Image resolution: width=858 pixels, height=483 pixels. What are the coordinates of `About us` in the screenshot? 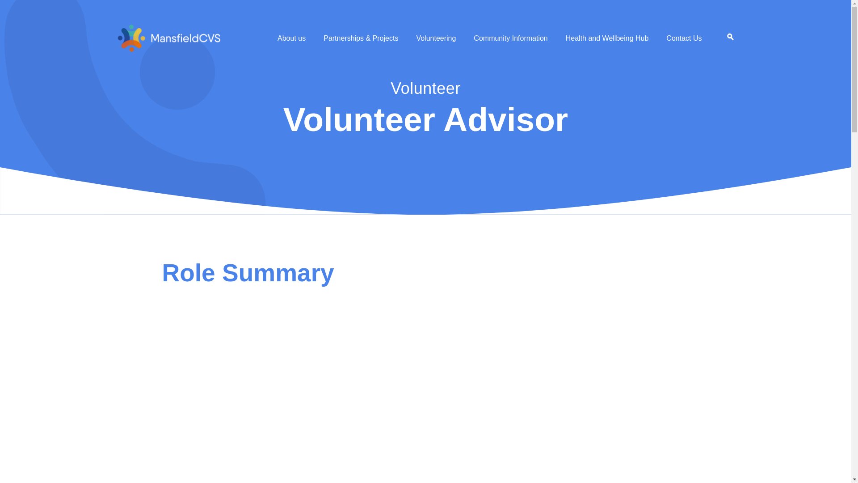 It's located at (291, 38).